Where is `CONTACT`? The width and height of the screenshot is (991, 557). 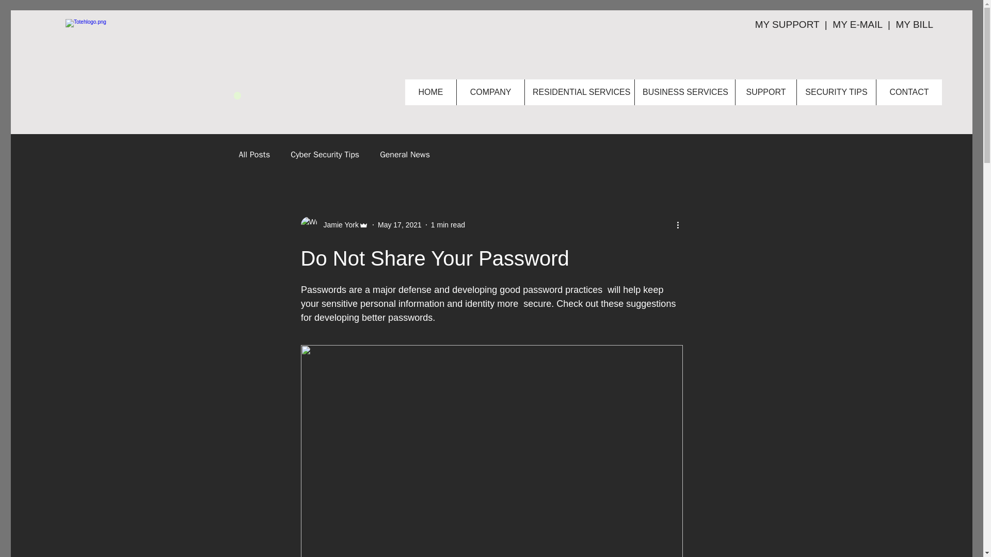 CONTACT is located at coordinates (909, 92).